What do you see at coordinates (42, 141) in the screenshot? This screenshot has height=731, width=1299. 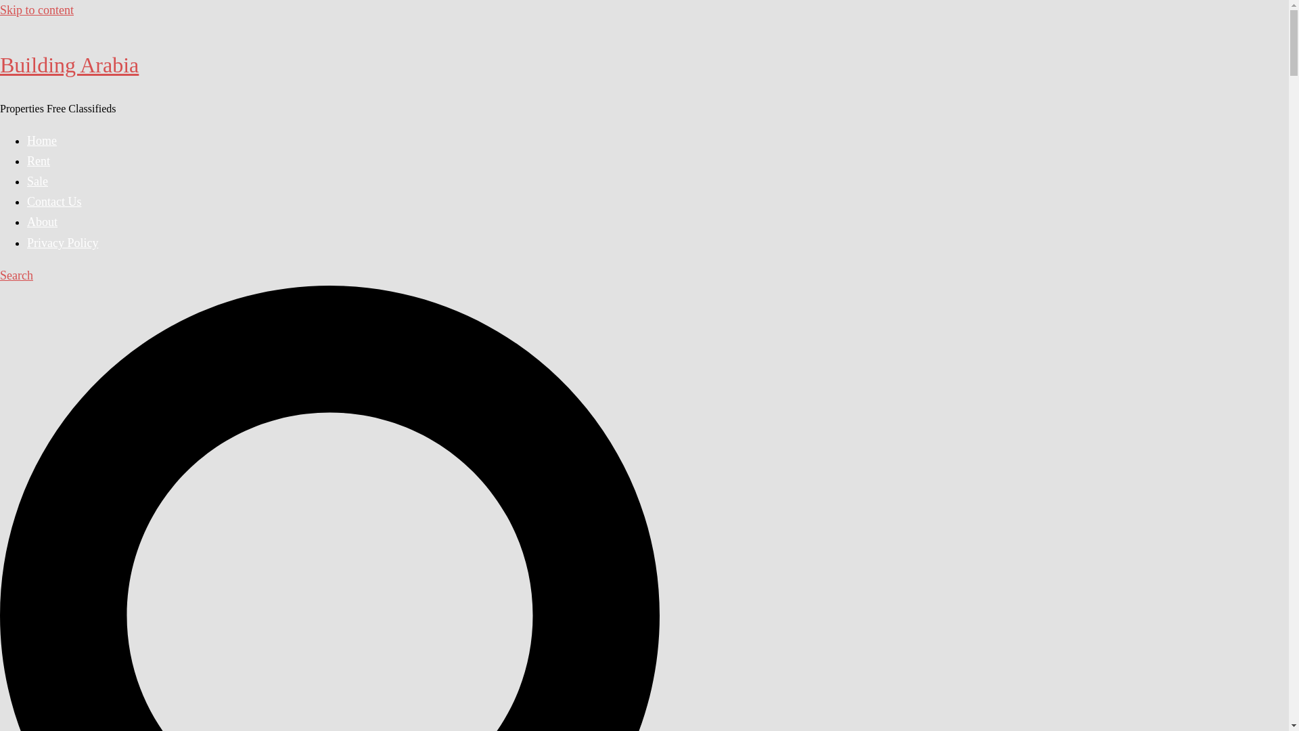 I see `Home` at bounding box center [42, 141].